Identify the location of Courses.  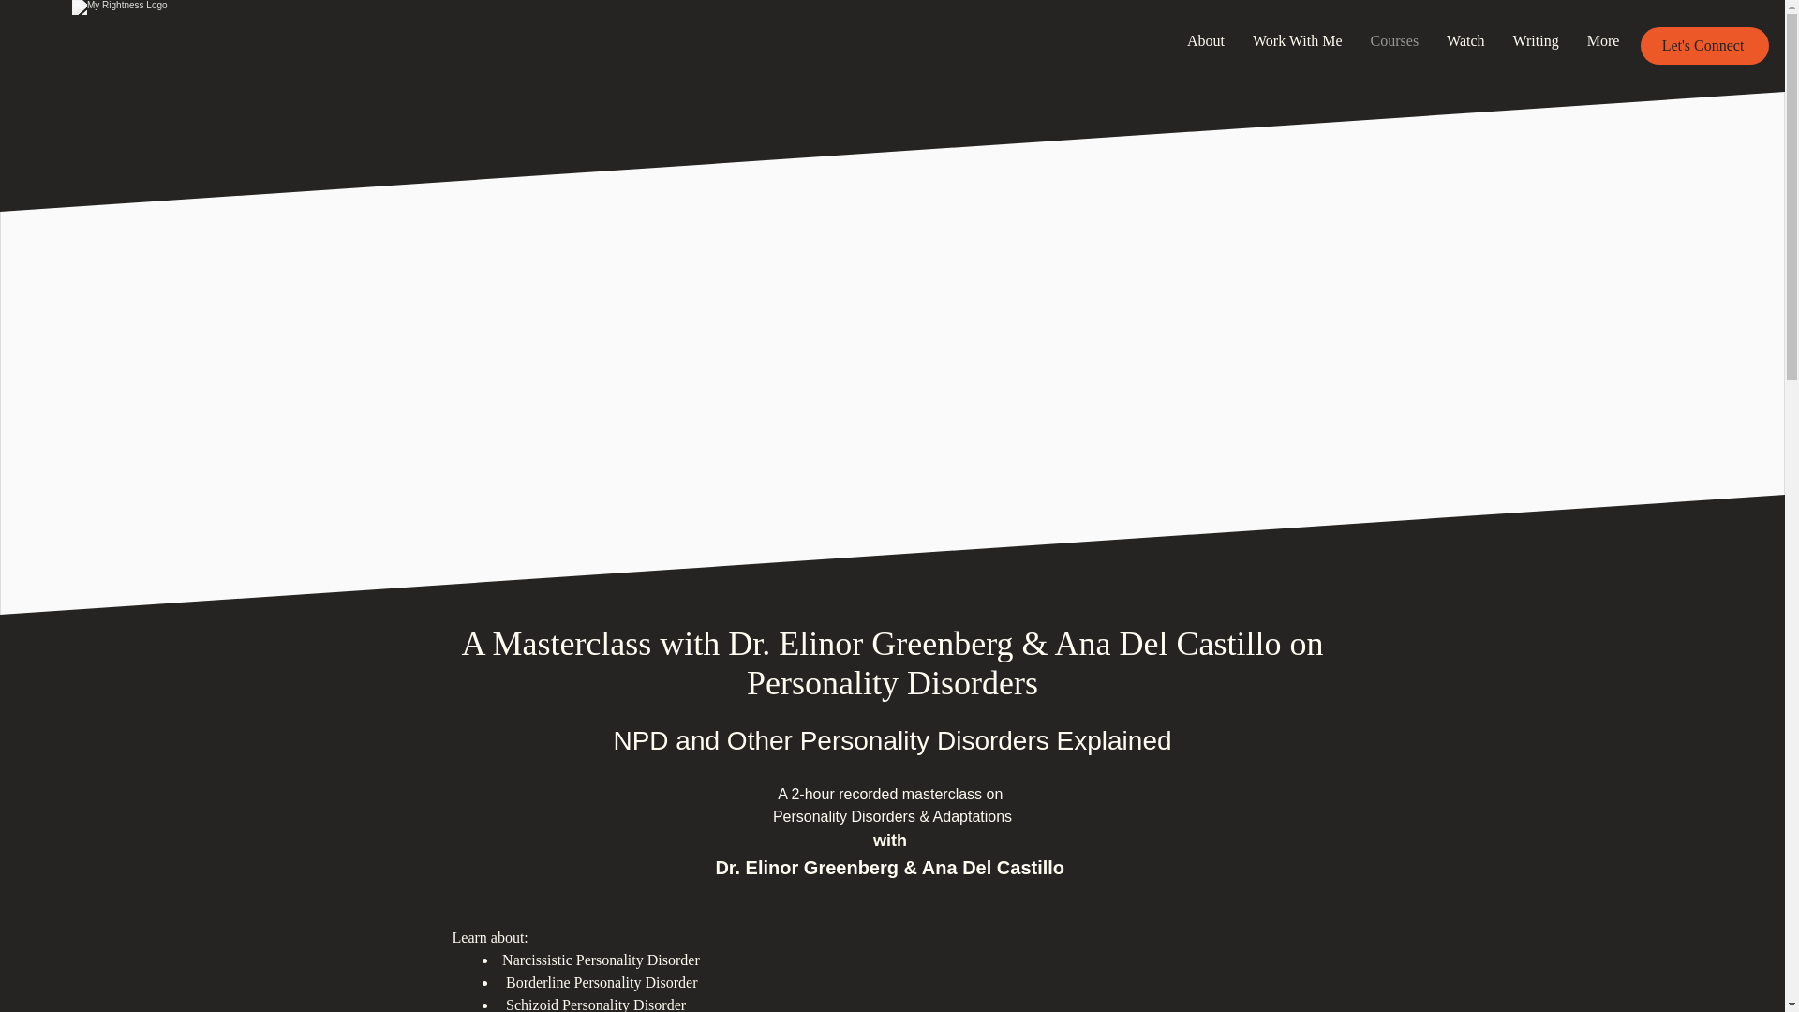
(1394, 45).